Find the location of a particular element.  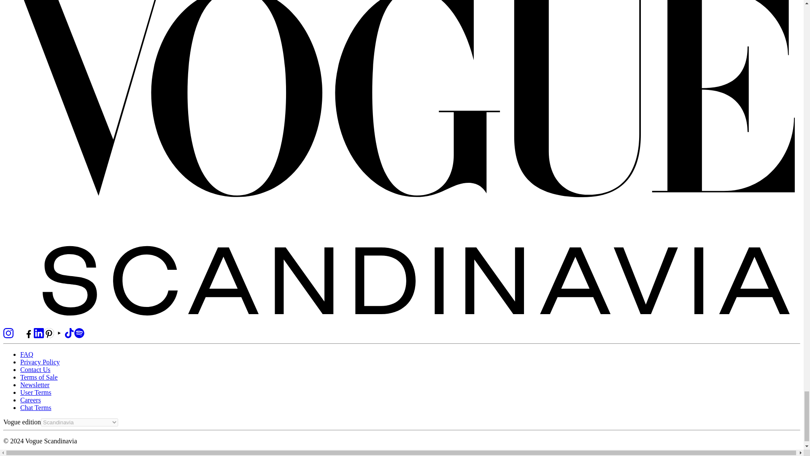

Contact Us is located at coordinates (35, 370).